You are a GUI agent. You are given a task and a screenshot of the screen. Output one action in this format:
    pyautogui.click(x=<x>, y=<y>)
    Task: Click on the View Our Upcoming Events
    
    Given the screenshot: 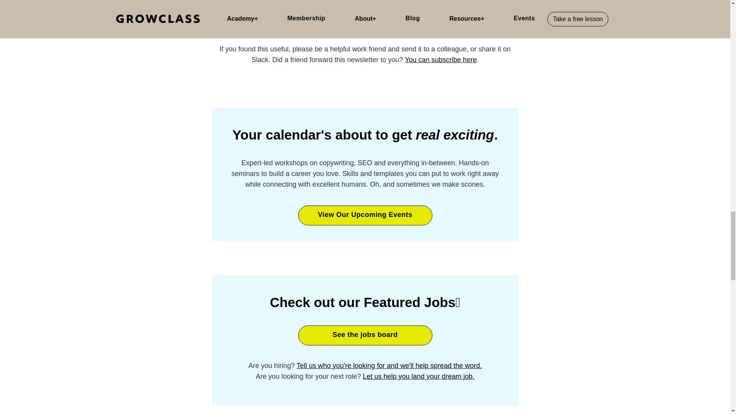 What is the action you would take?
    pyautogui.click(x=365, y=215)
    